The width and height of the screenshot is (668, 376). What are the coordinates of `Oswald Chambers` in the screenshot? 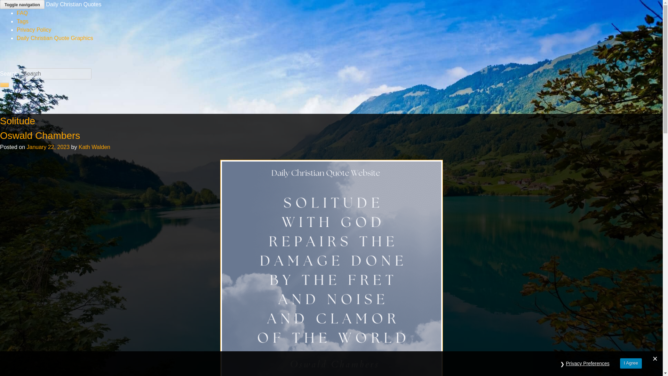 It's located at (40, 135).